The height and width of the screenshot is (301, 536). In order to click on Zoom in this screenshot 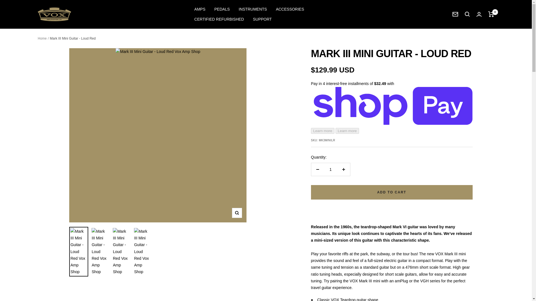, I will do `click(237, 213)`.